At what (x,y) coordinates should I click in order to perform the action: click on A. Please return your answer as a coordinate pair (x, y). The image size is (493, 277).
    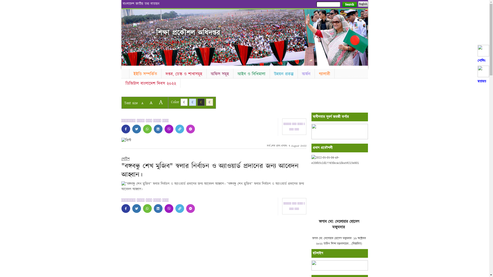
    Looking at the image, I should click on (161, 102).